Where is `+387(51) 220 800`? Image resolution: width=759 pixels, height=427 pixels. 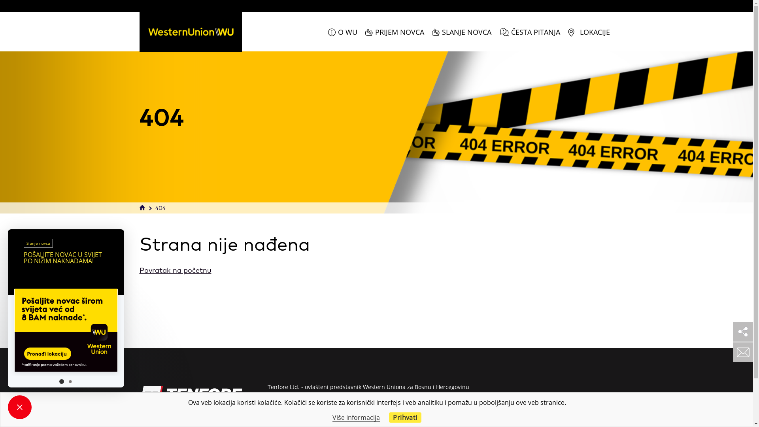
+387(51) 220 800 is located at coordinates (327, 406).